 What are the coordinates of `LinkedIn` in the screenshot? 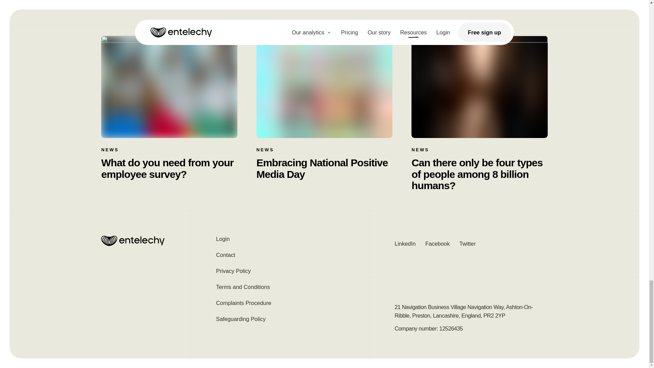 It's located at (405, 244).